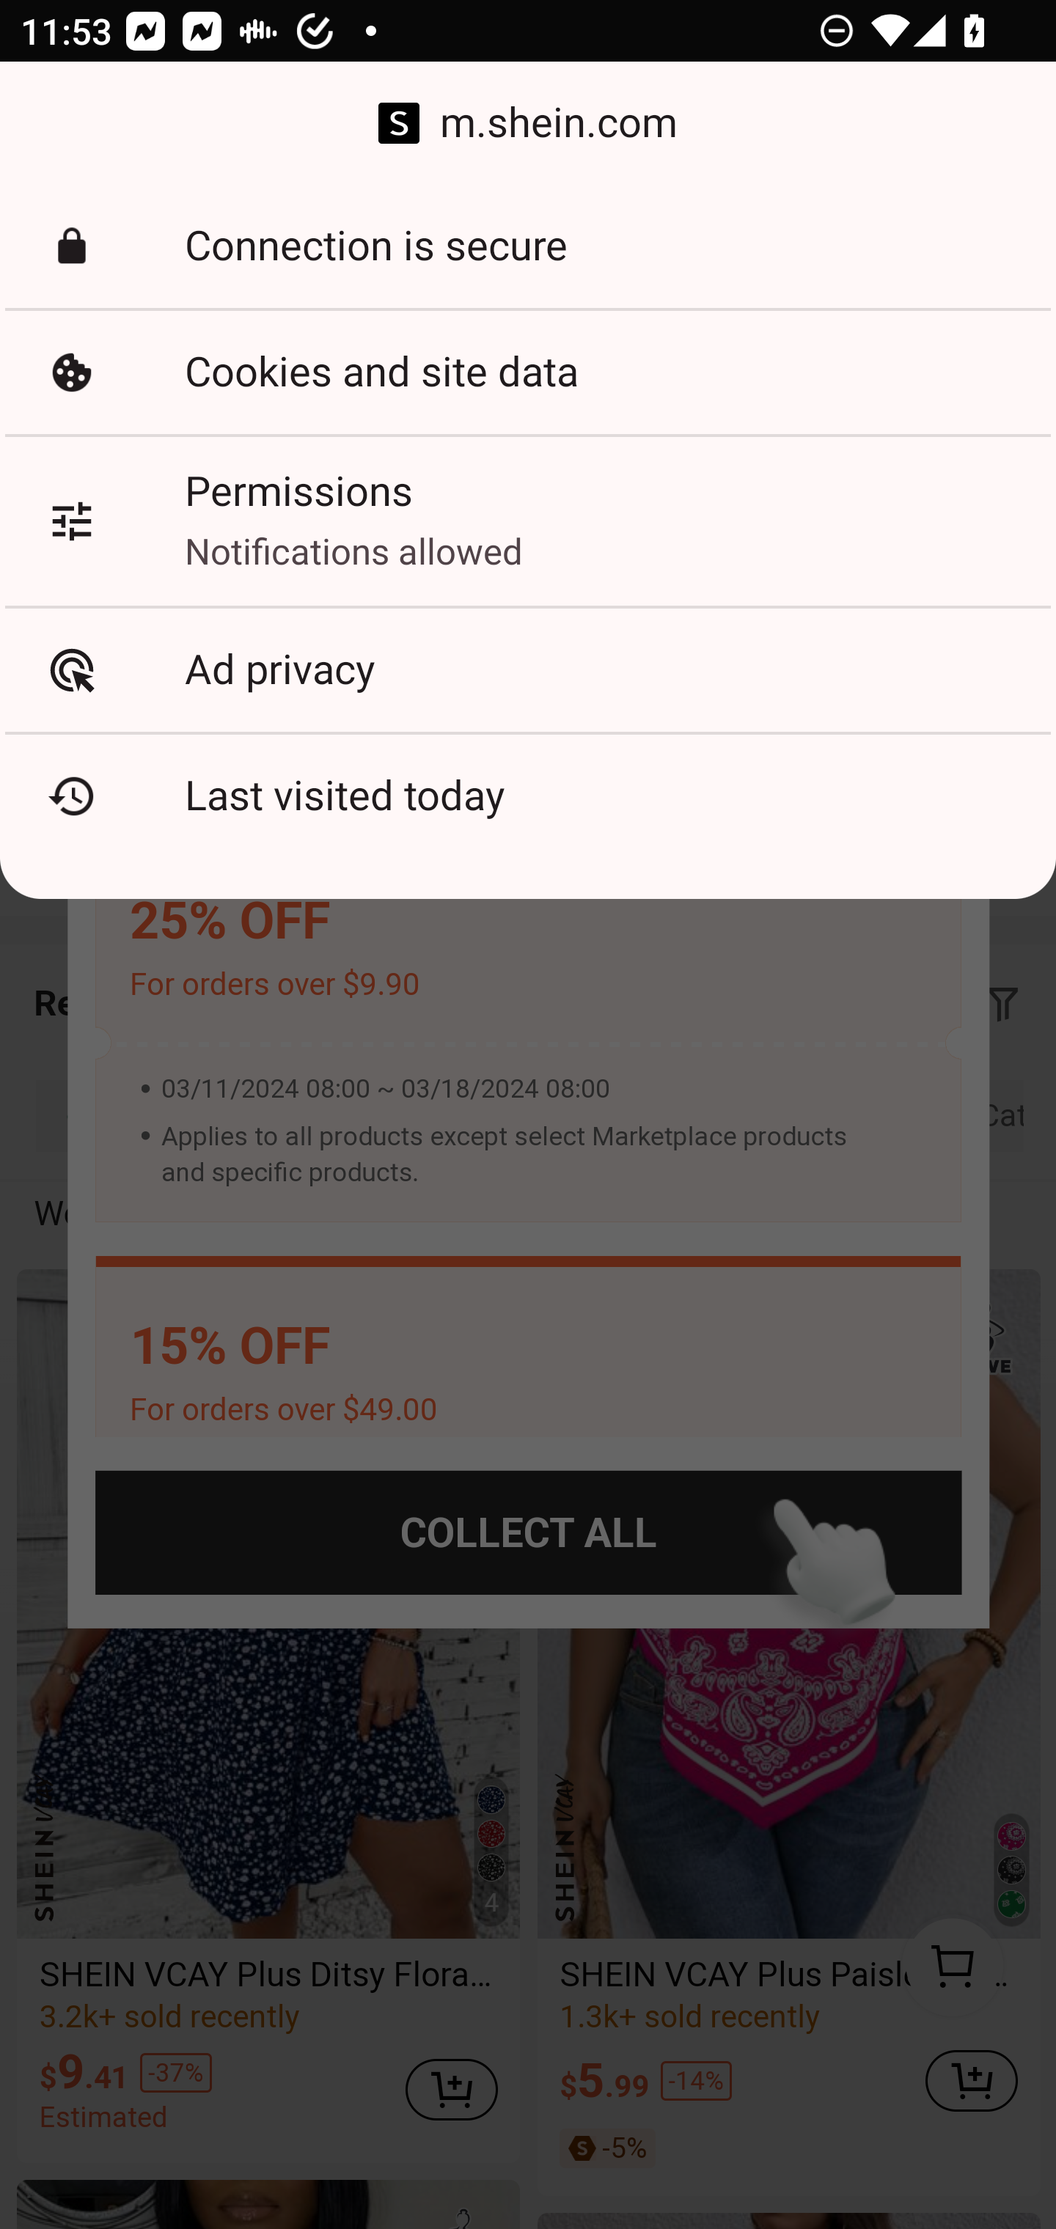 This screenshot has width=1056, height=2229. Describe the element at coordinates (528, 796) in the screenshot. I see `Last visited today` at that location.